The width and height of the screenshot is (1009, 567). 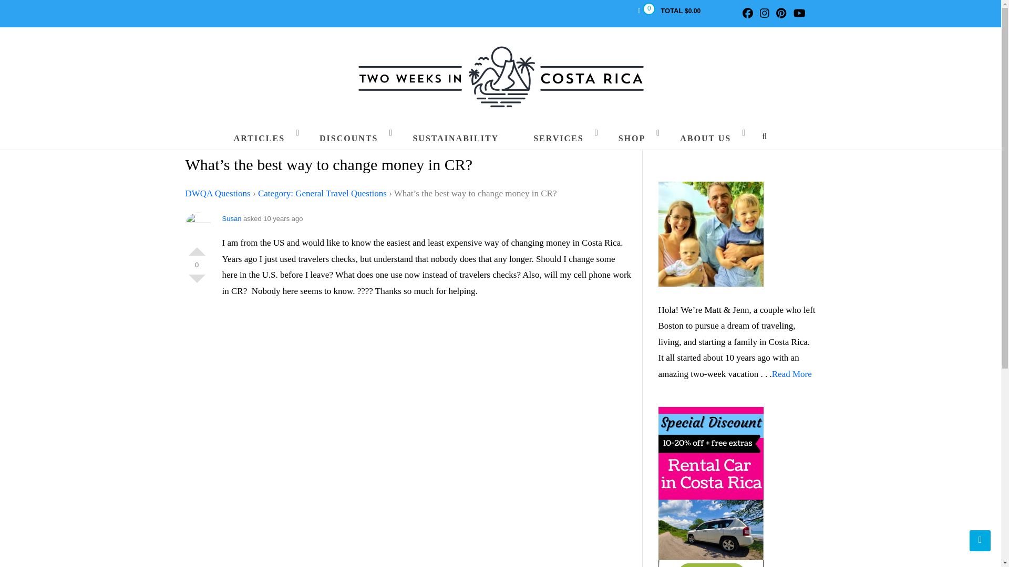 What do you see at coordinates (705, 138) in the screenshot?
I see `ABOUT US` at bounding box center [705, 138].